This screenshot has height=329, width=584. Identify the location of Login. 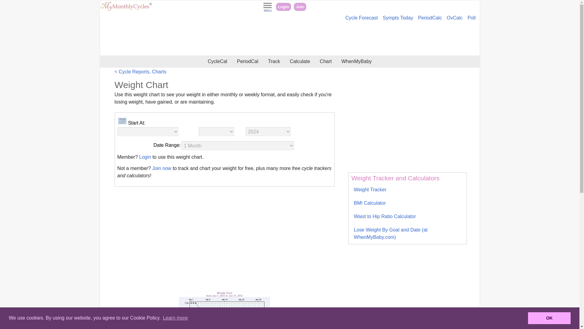
(283, 7).